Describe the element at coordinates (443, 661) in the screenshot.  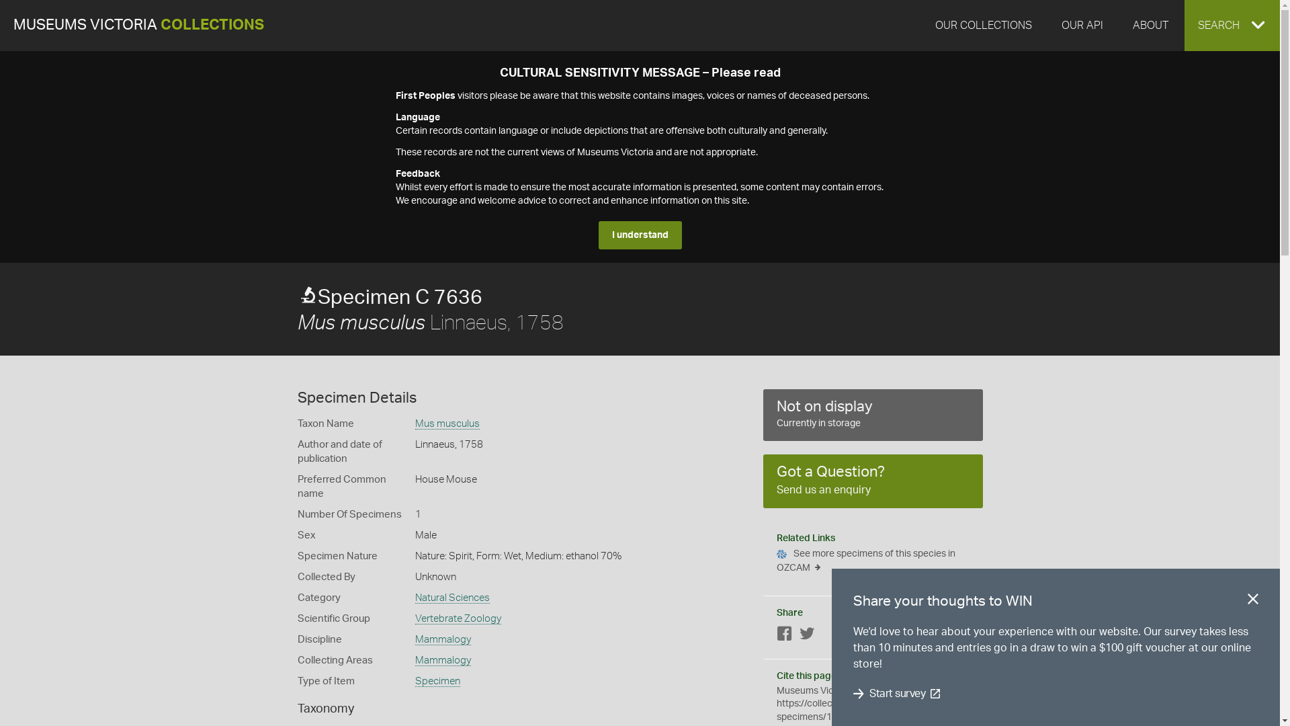
I see `Mammalogy` at that location.